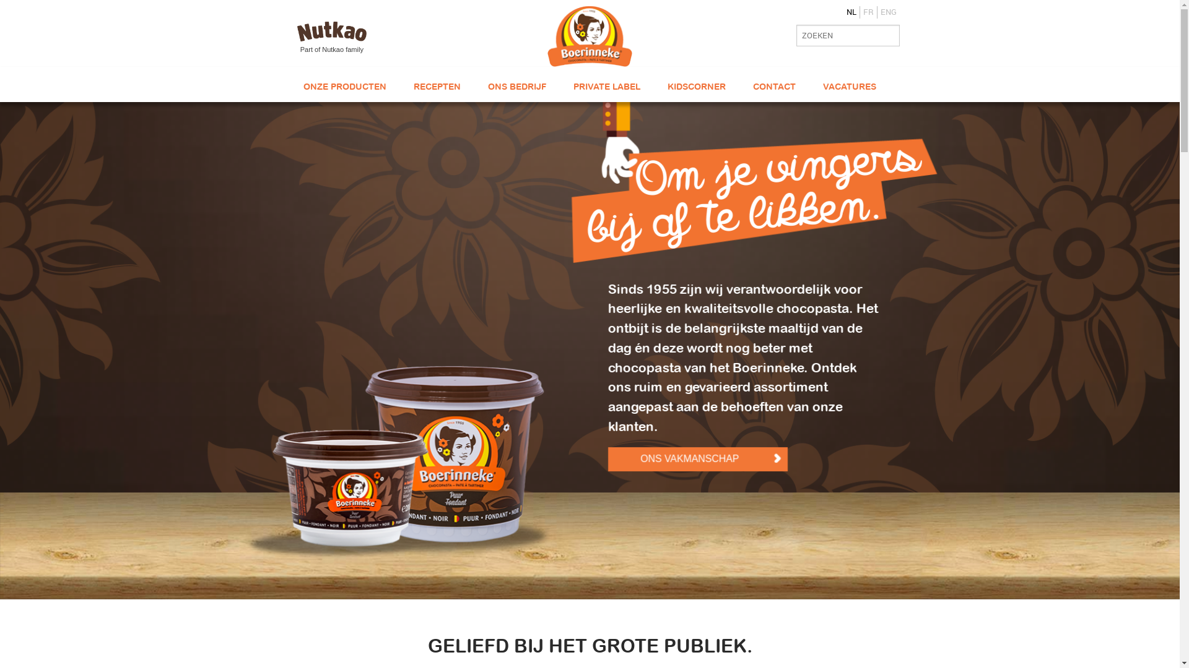  I want to click on ONS VAKMANSCHAP, so click(697, 458).